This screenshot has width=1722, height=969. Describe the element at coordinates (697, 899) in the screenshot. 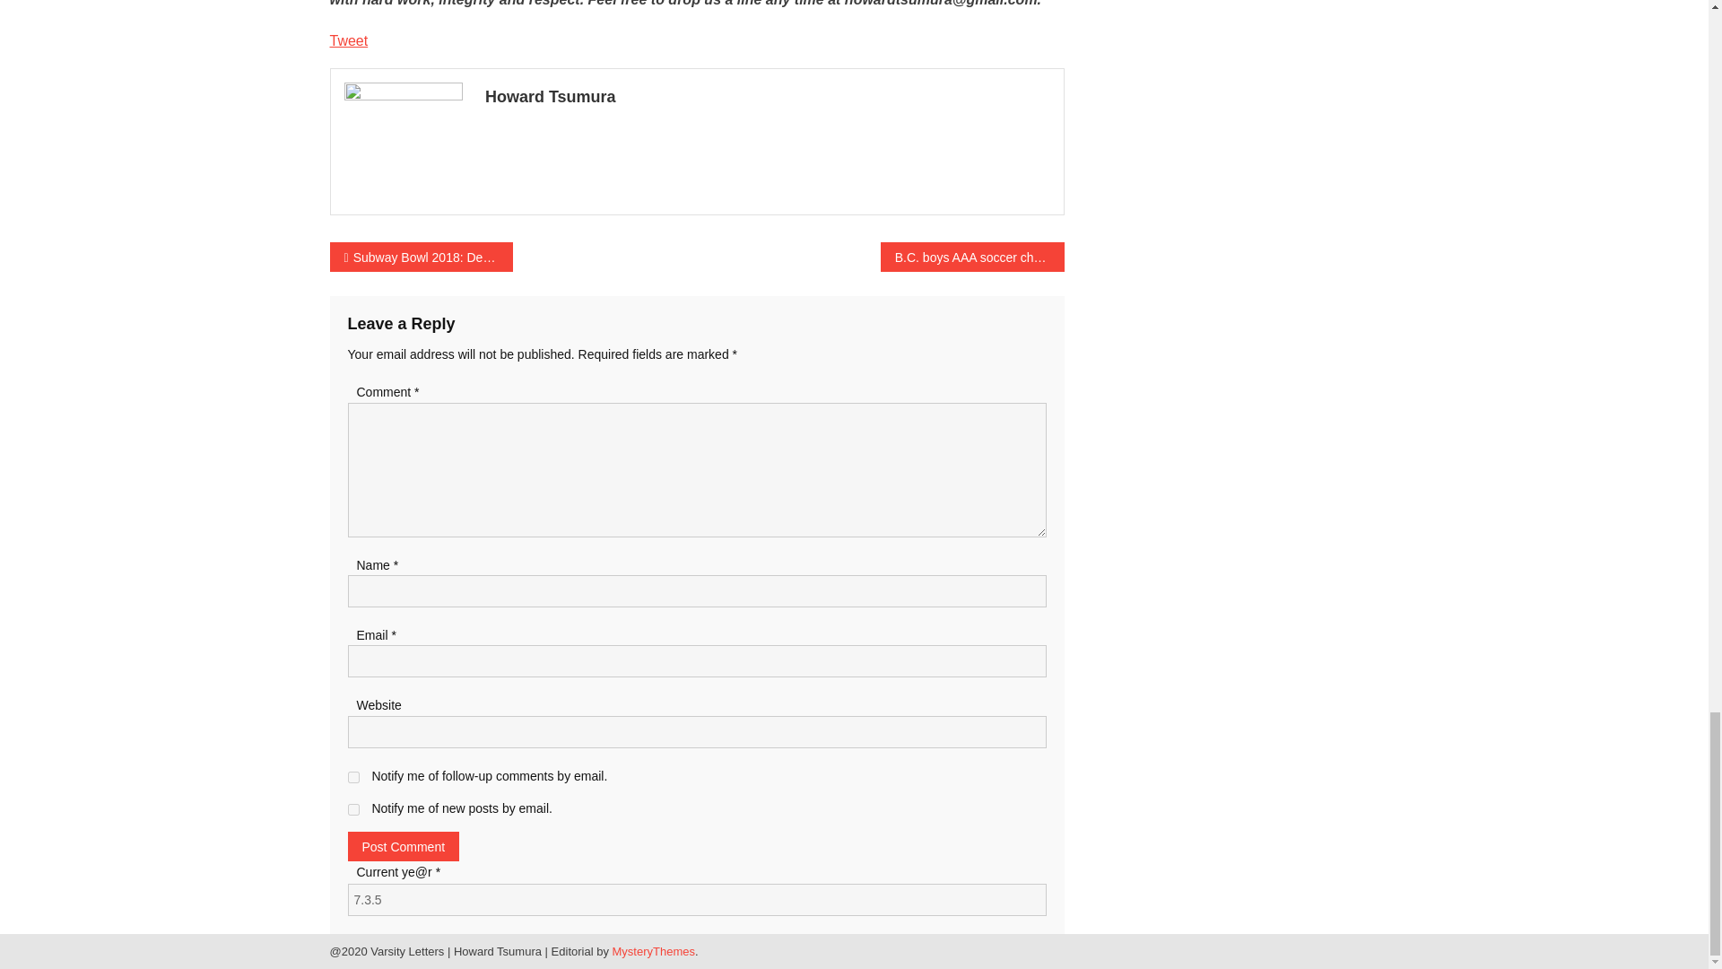

I see `7.3.5` at that location.